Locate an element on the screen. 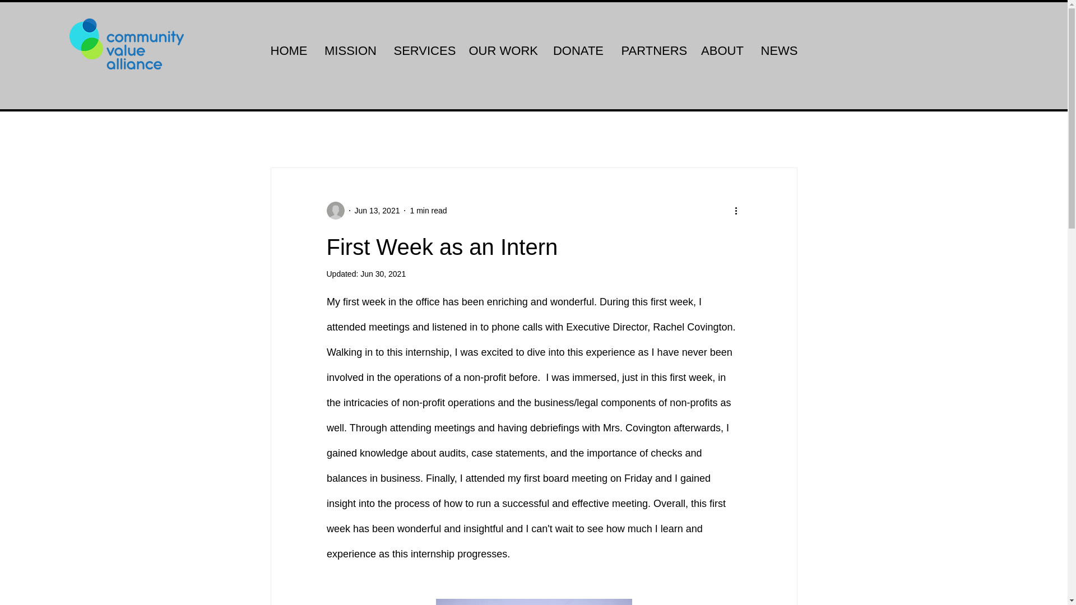 This screenshot has height=605, width=1076. PARTNERS is located at coordinates (653, 50).